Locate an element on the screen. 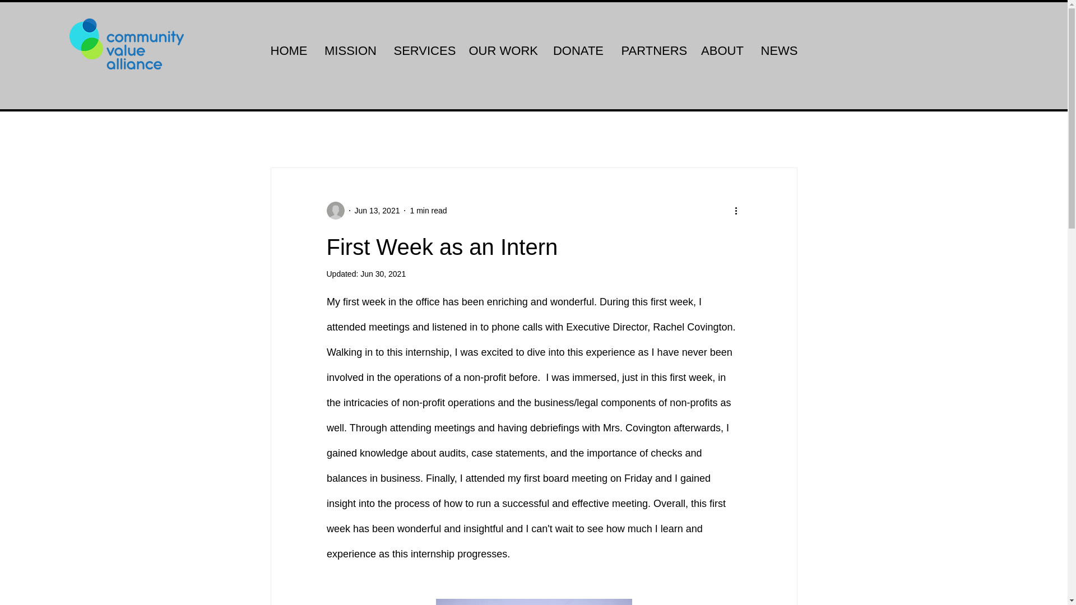 This screenshot has height=605, width=1076. PARTNERS is located at coordinates (653, 50).